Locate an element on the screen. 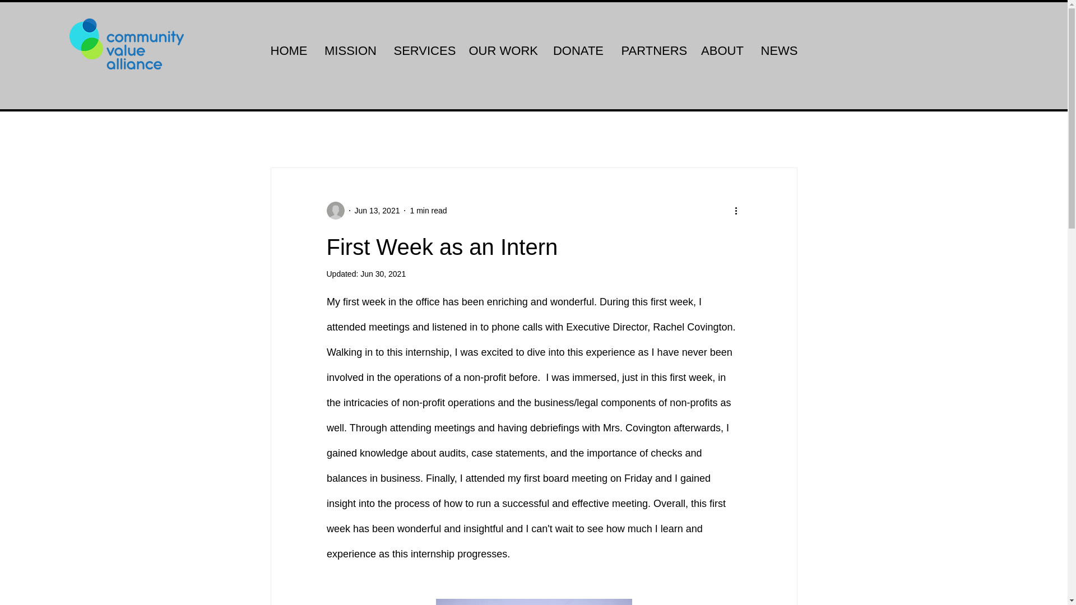 This screenshot has height=605, width=1076. PARTNERS is located at coordinates (653, 50).